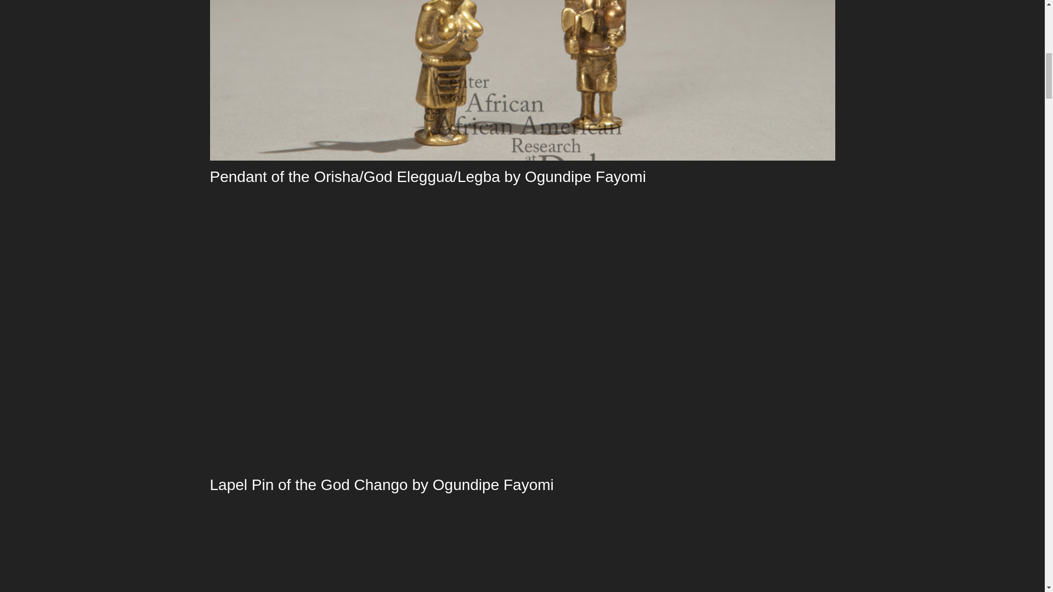  I want to click on Lapel Pin of the God Chango by Ogundipe Fayomi, so click(382, 485).